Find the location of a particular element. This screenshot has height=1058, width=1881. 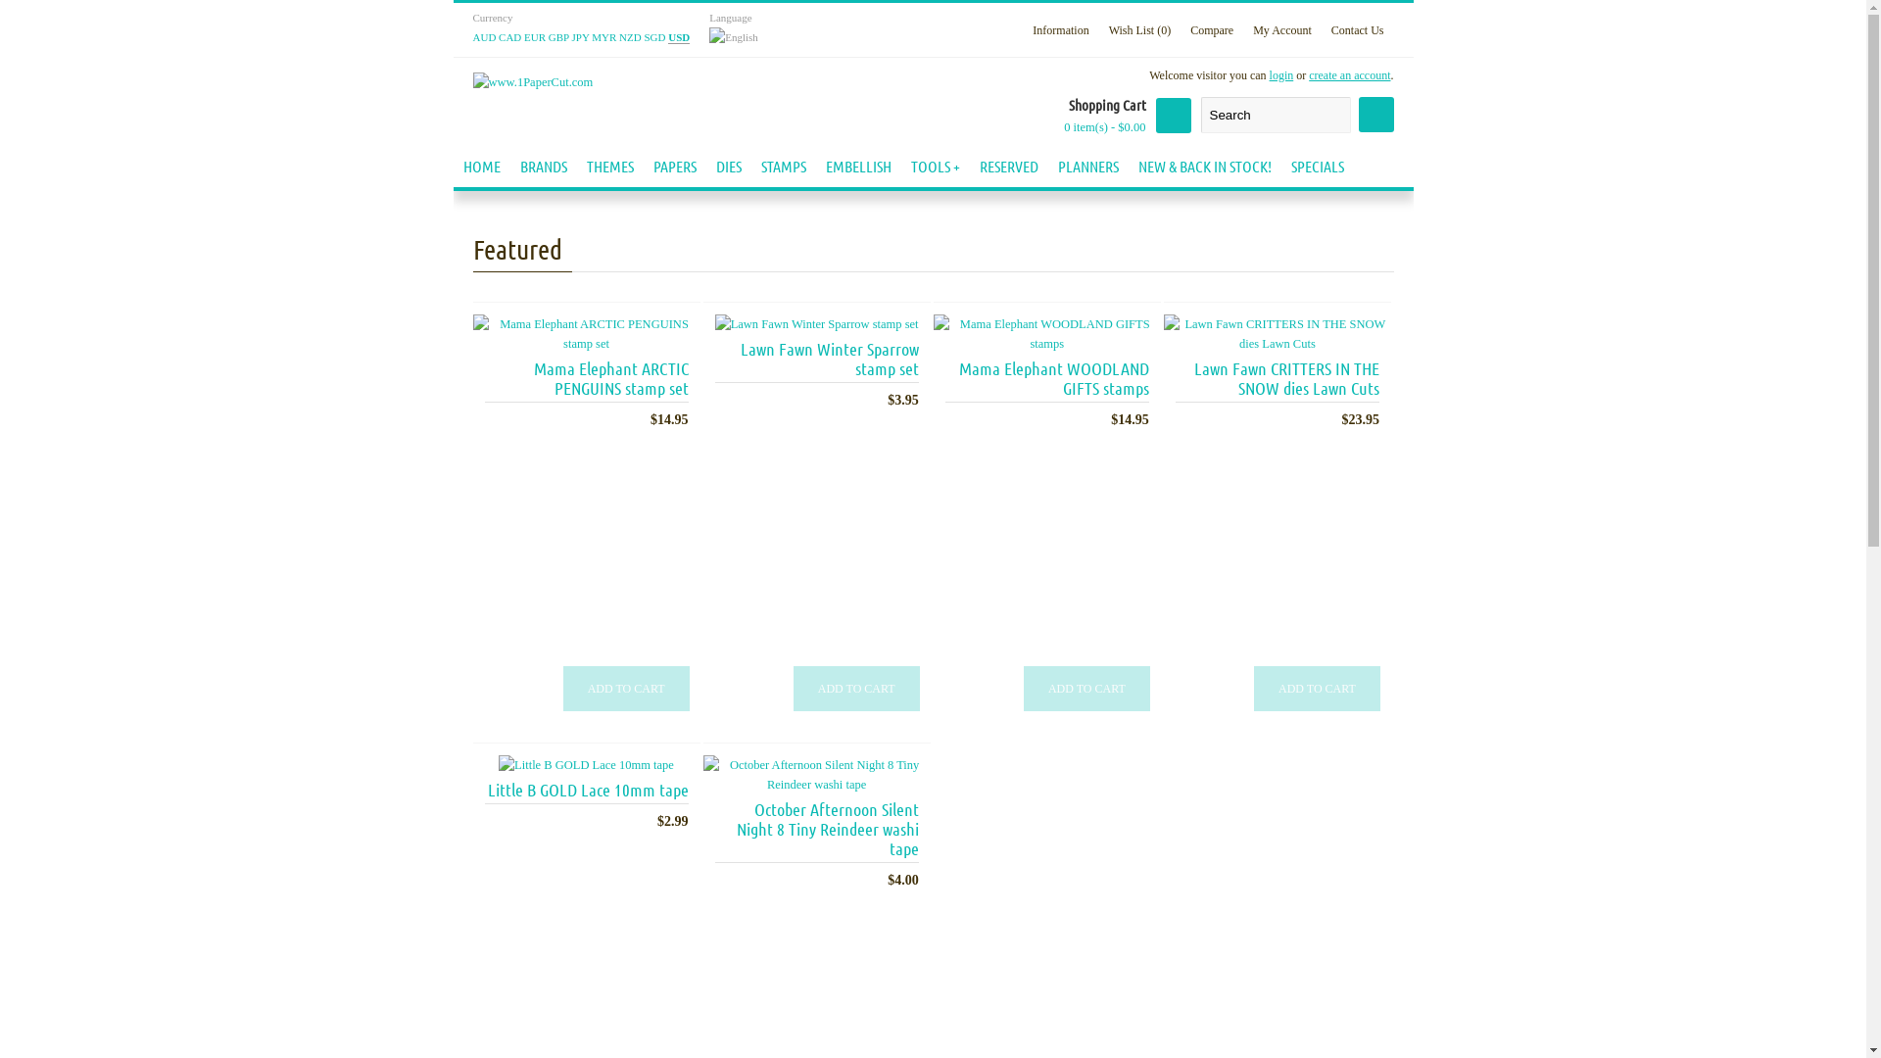

EMBELLISH is located at coordinates (858, 167).